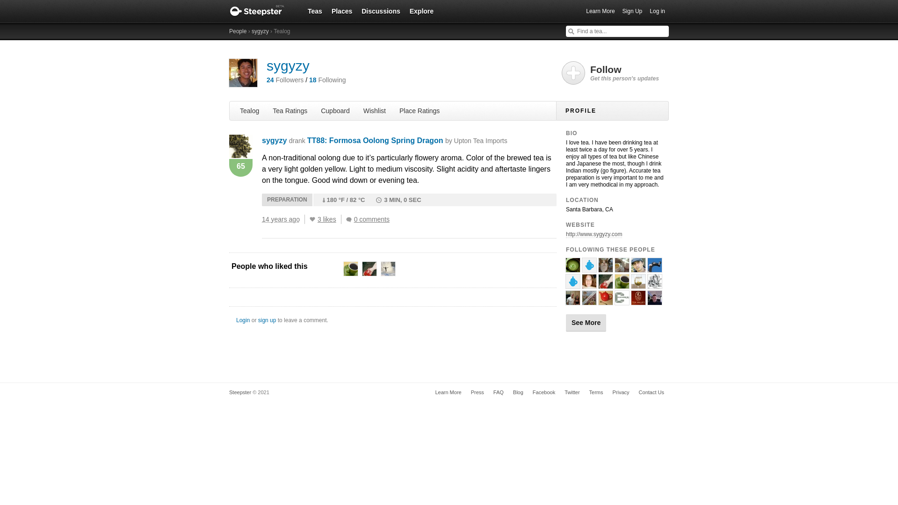  I want to click on Tealog, so click(250, 110).